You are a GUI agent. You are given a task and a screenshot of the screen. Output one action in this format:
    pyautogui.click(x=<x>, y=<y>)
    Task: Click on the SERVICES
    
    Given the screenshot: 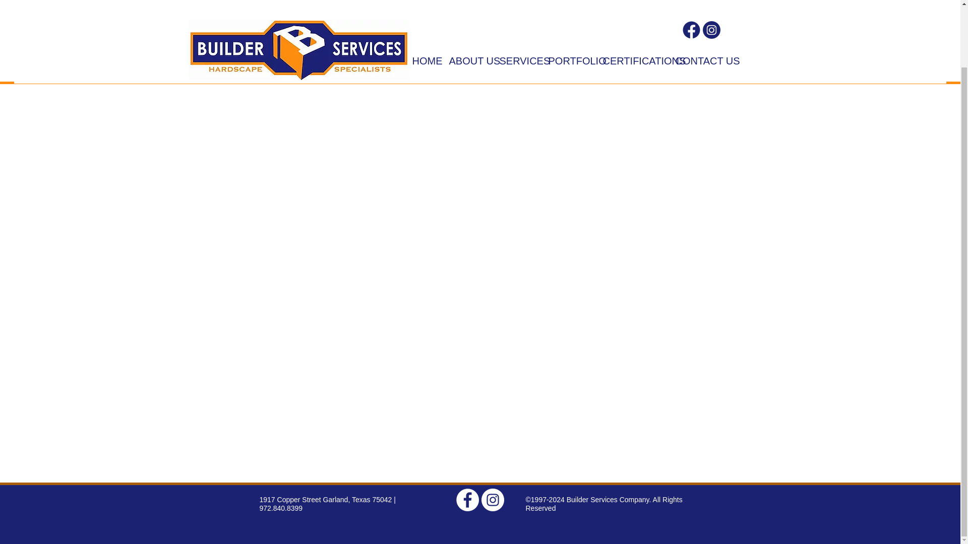 What is the action you would take?
    pyautogui.click(x=516, y=2)
    